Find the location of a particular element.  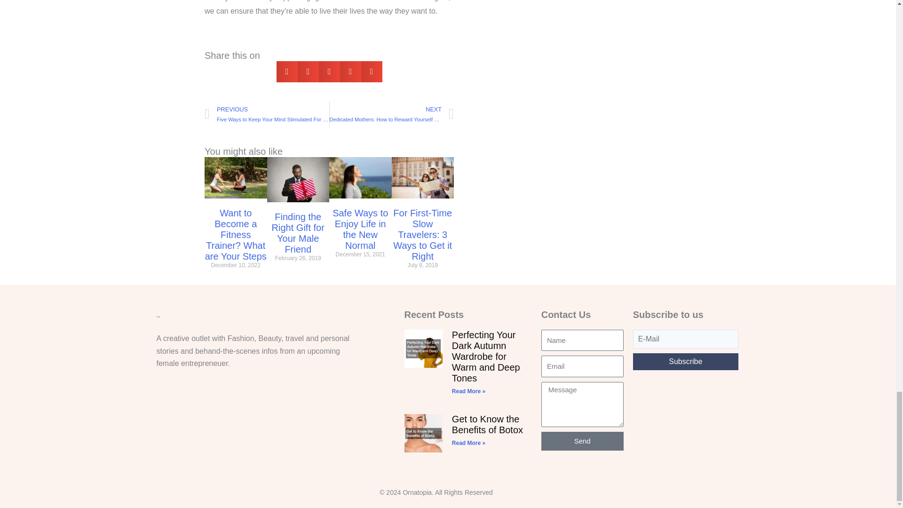

Finding the Right Gift for Your Male Friend is located at coordinates (298, 233).